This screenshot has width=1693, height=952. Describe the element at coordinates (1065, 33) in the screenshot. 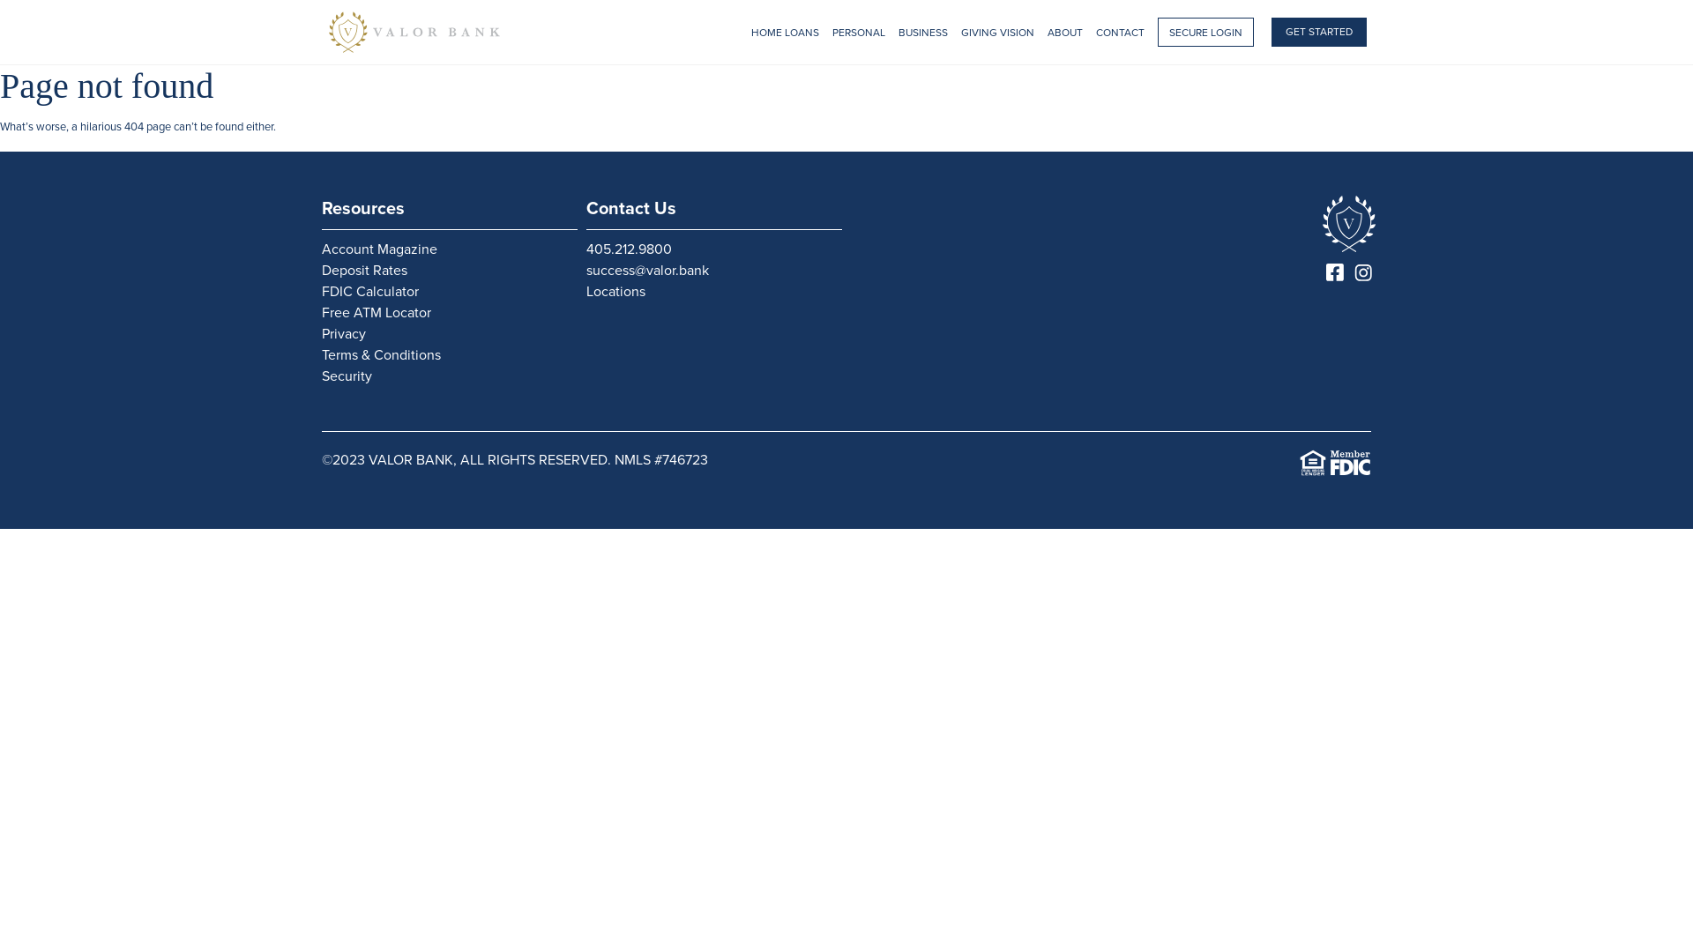

I see `ABOUT` at that location.